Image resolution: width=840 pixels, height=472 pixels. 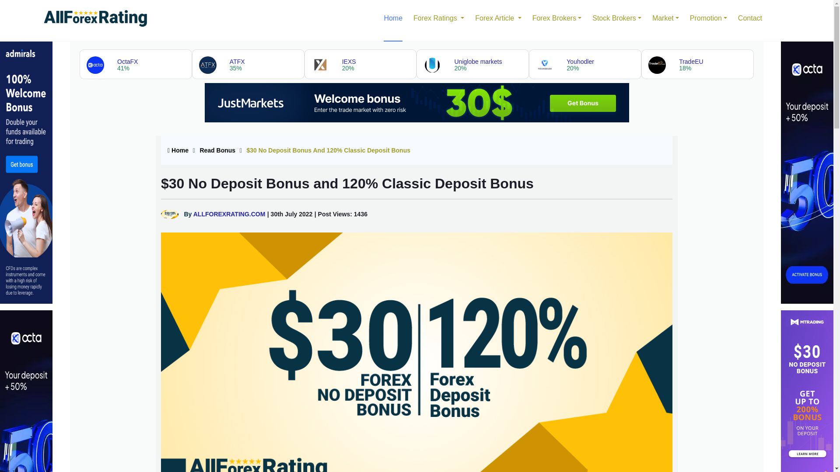 What do you see at coordinates (472, 64) in the screenshot?
I see `Uniglobe markets` at bounding box center [472, 64].